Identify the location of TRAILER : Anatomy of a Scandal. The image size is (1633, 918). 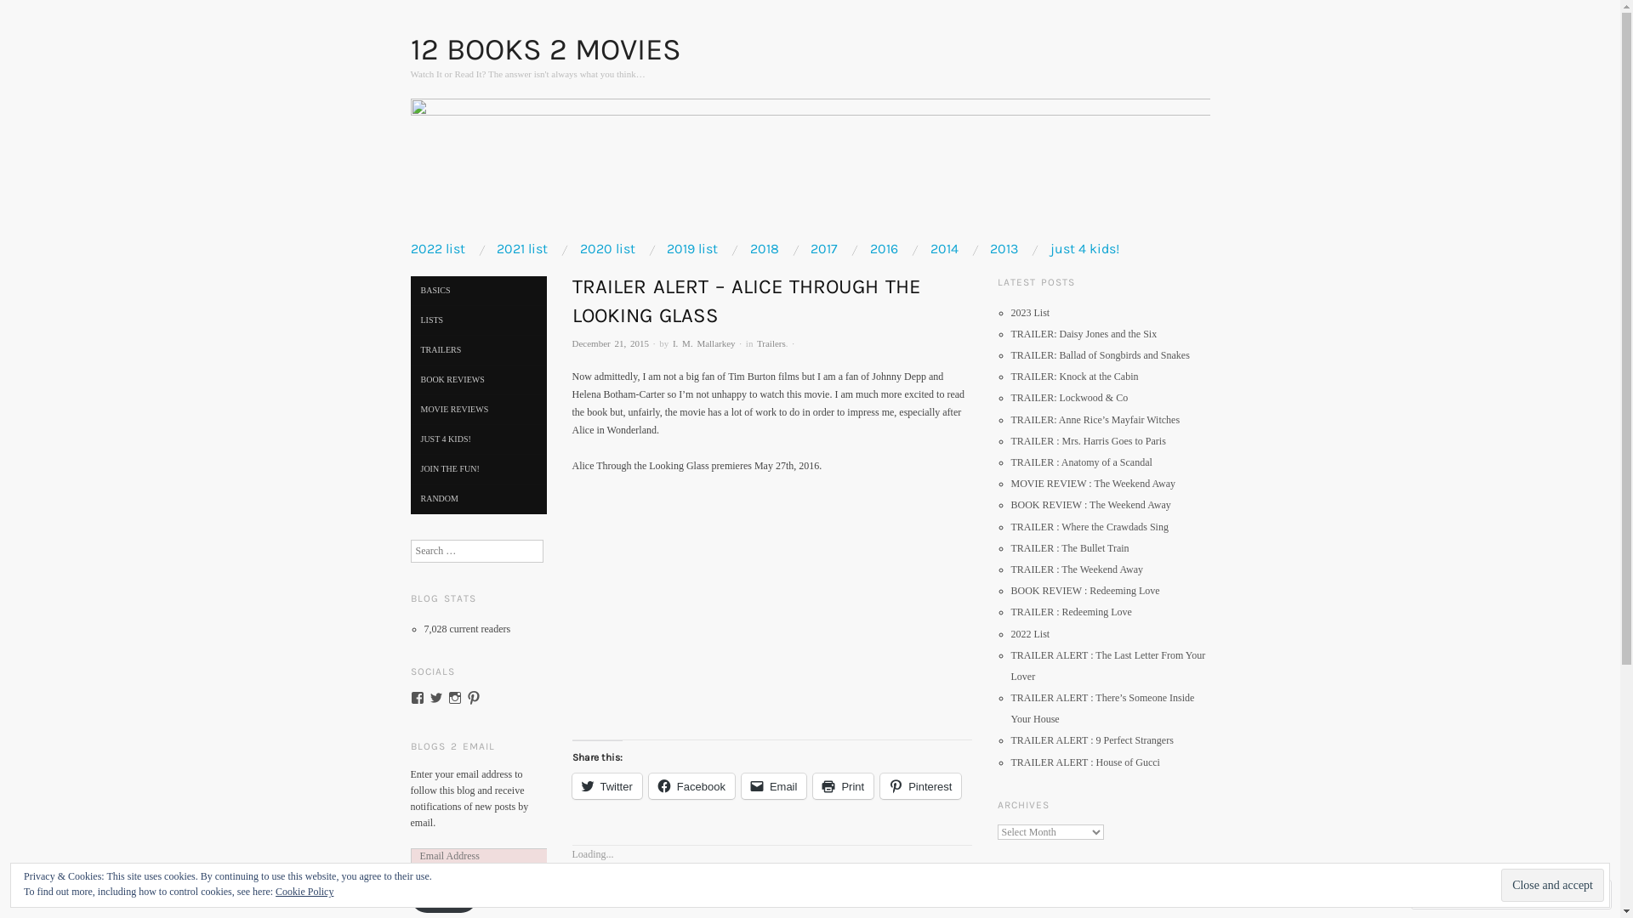
(1081, 462).